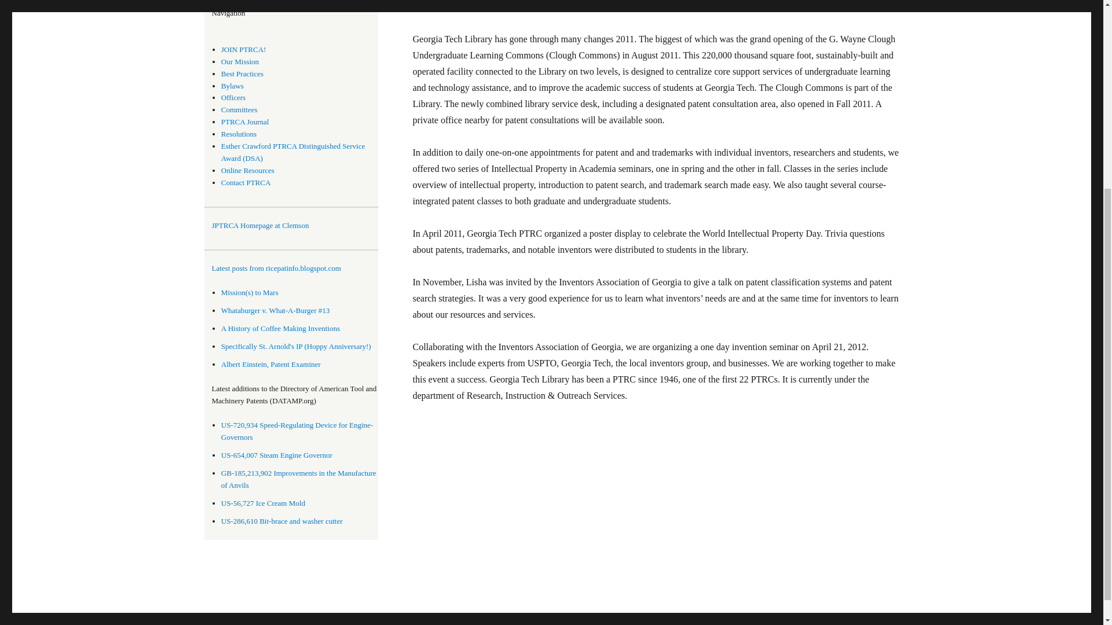 The width and height of the screenshot is (1112, 625). I want to click on Committees, so click(240, 109).